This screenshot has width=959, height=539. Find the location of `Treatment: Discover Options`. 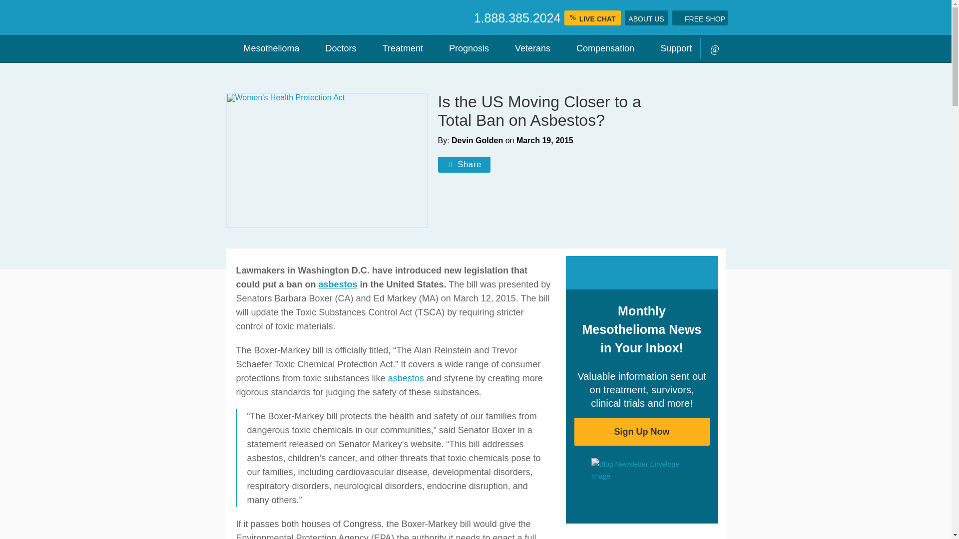

Treatment: Discover Options is located at coordinates (399, 49).